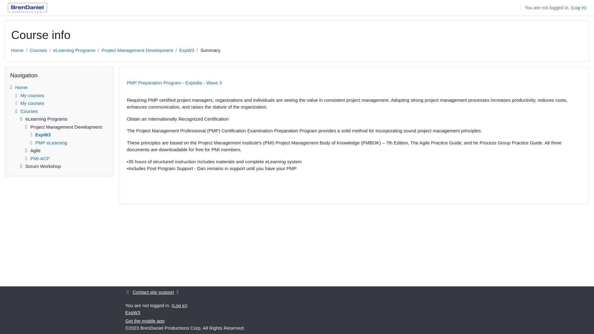 This screenshot has height=334, width=594. What do you see at coordinates (37, 158) in the screenshot?
I see `PMI-ACP Exam Preparation Course` at bounding box center [37, 158].